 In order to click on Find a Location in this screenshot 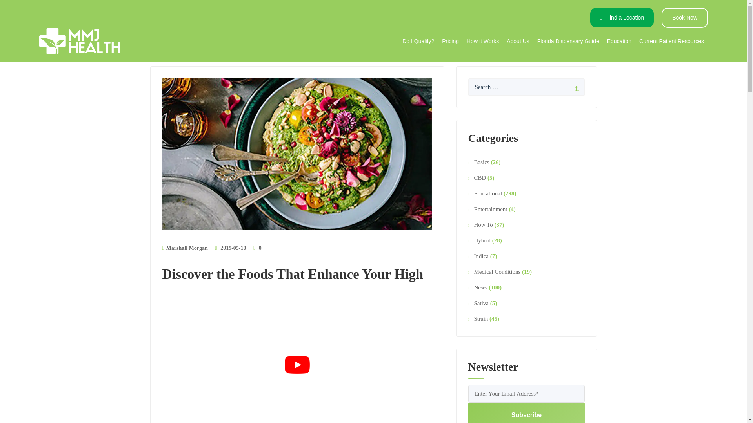, I will do `click(622, 18)`.